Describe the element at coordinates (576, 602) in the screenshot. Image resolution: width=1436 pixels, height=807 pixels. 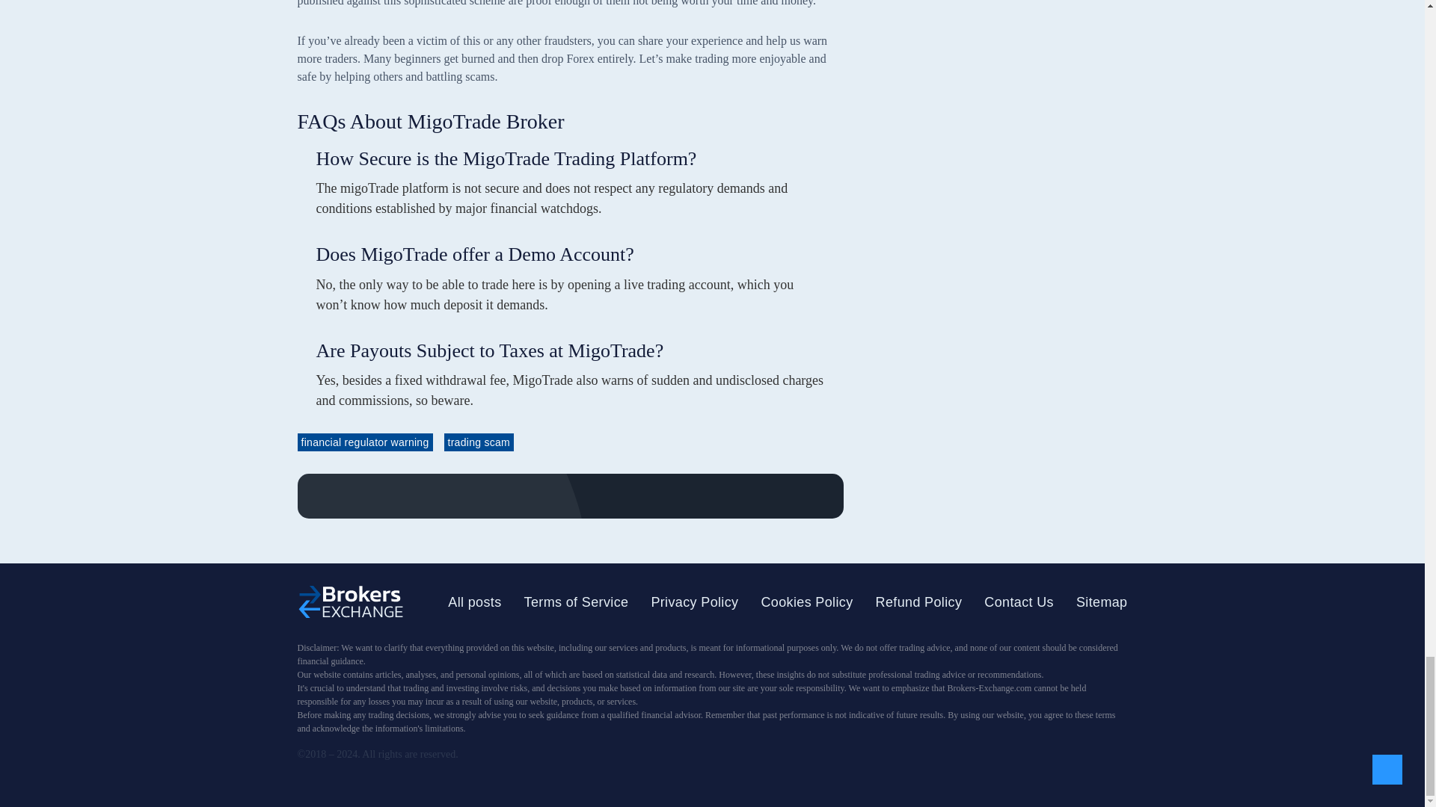
I see `Terms of Service` at that location.